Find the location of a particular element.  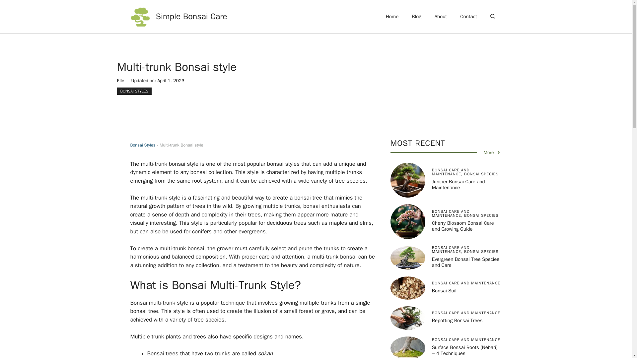

Home is located at coordinates (392, 17).